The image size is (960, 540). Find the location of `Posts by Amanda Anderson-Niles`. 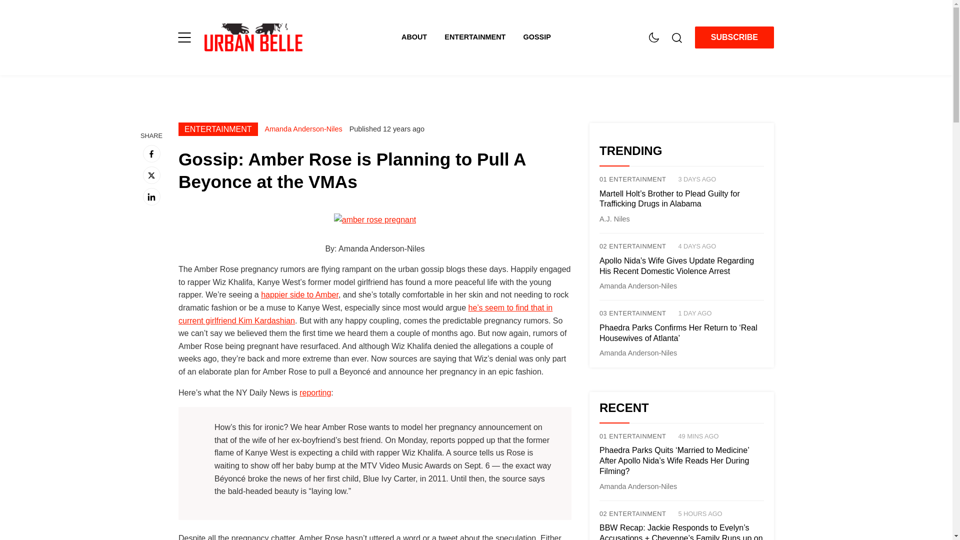

Posts by Amanda Anderson-Niles is located at coordinates (303, 128).